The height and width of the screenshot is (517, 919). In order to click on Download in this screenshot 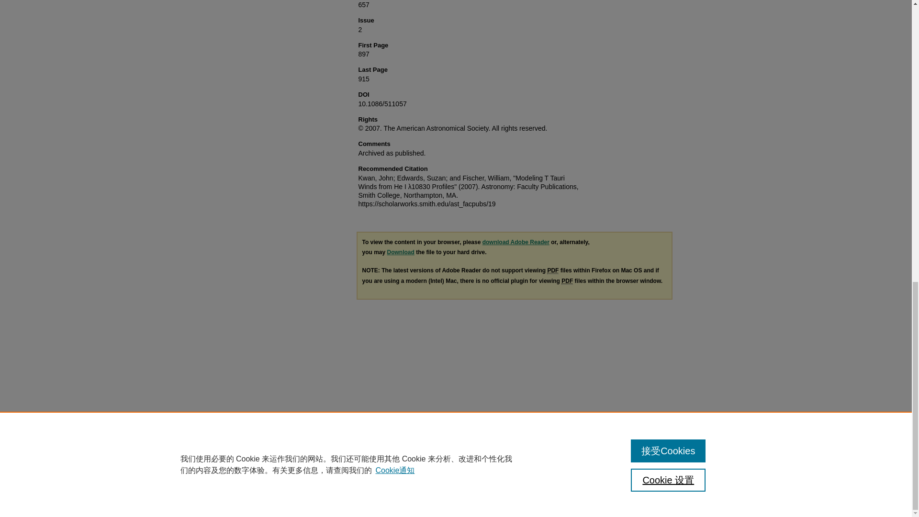, I will do `click(400, 252)`.